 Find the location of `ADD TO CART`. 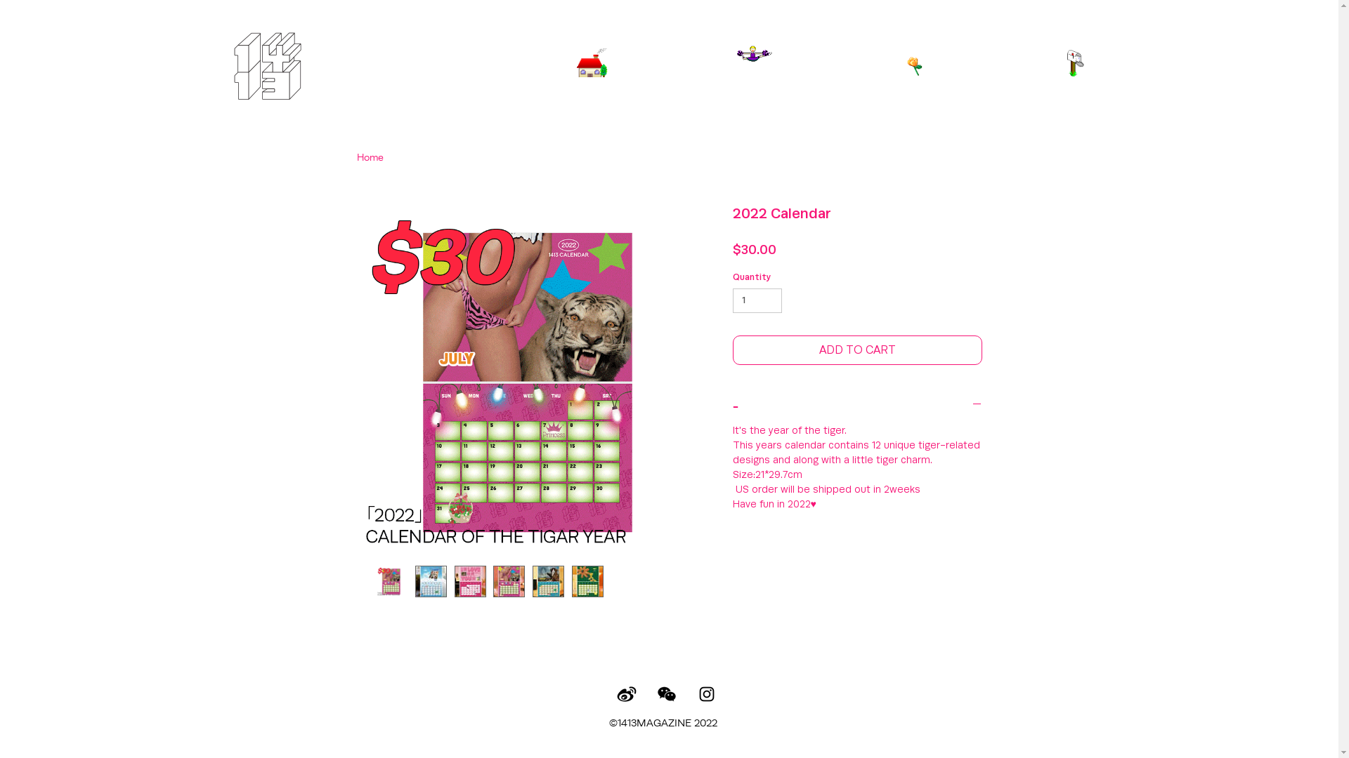

ADD TO CART is located at coordinates (857, 350).